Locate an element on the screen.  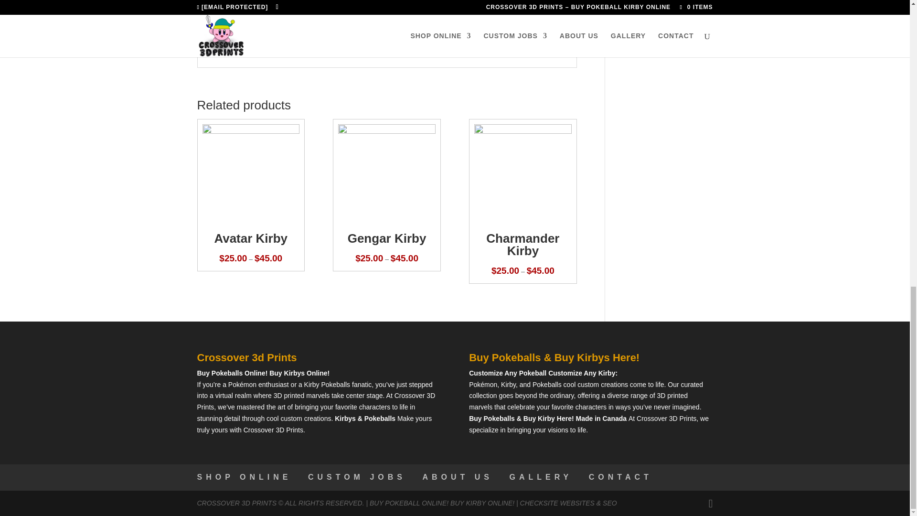
SHOP ONLINE is located at coordinates (244, 477).